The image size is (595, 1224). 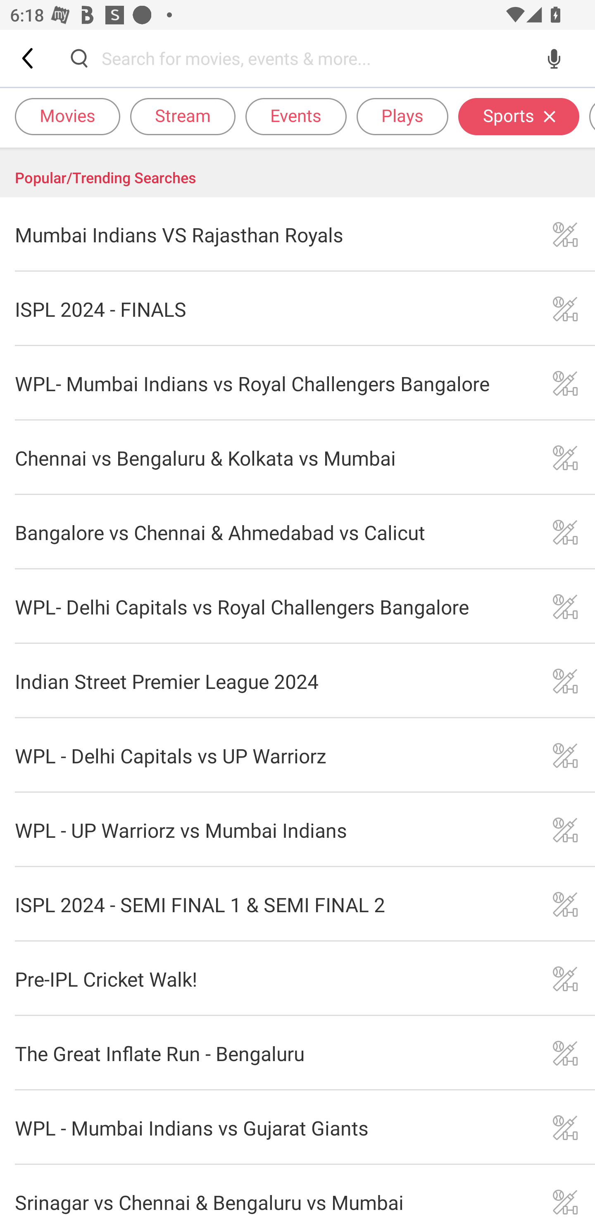 What do you see at coordinates (297, 1128) in the screenshot?
I see `WPL - Mumbai Indians vs Gujarat Giants` at bounding box center [297, 1128].